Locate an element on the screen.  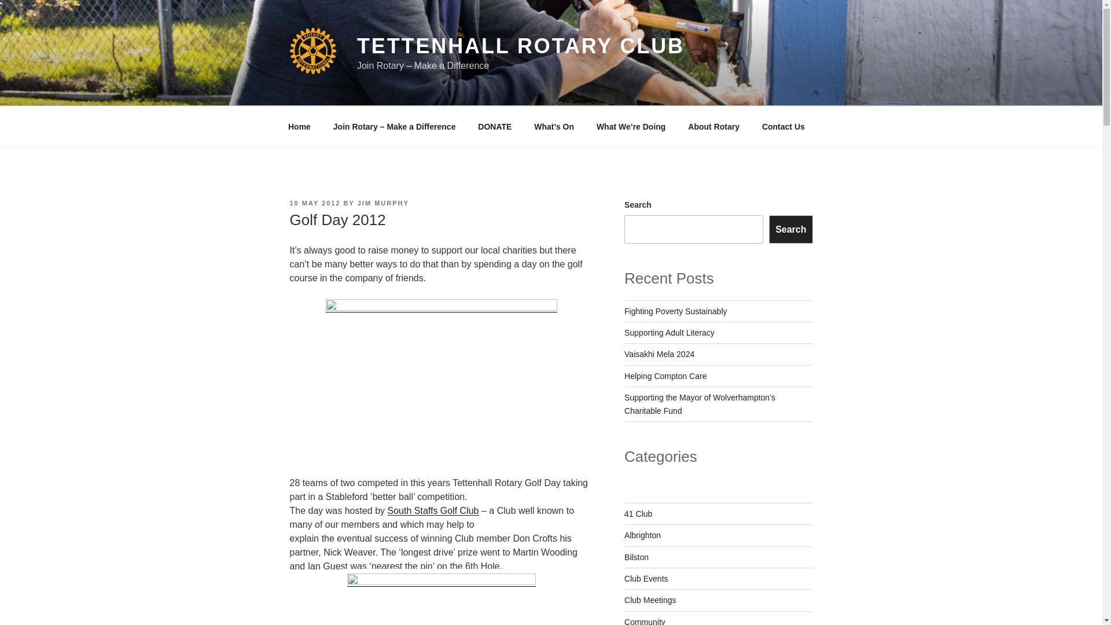
TETTENHALL ROTARY CLUB is located at coordinates (520, 46).